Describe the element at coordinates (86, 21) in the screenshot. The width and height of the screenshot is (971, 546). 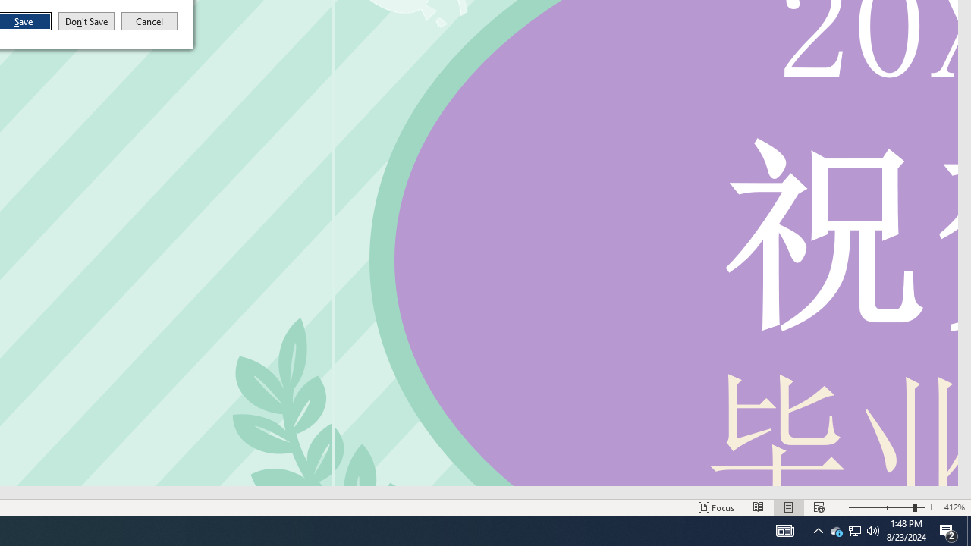
I see `Don't Save` at that location.